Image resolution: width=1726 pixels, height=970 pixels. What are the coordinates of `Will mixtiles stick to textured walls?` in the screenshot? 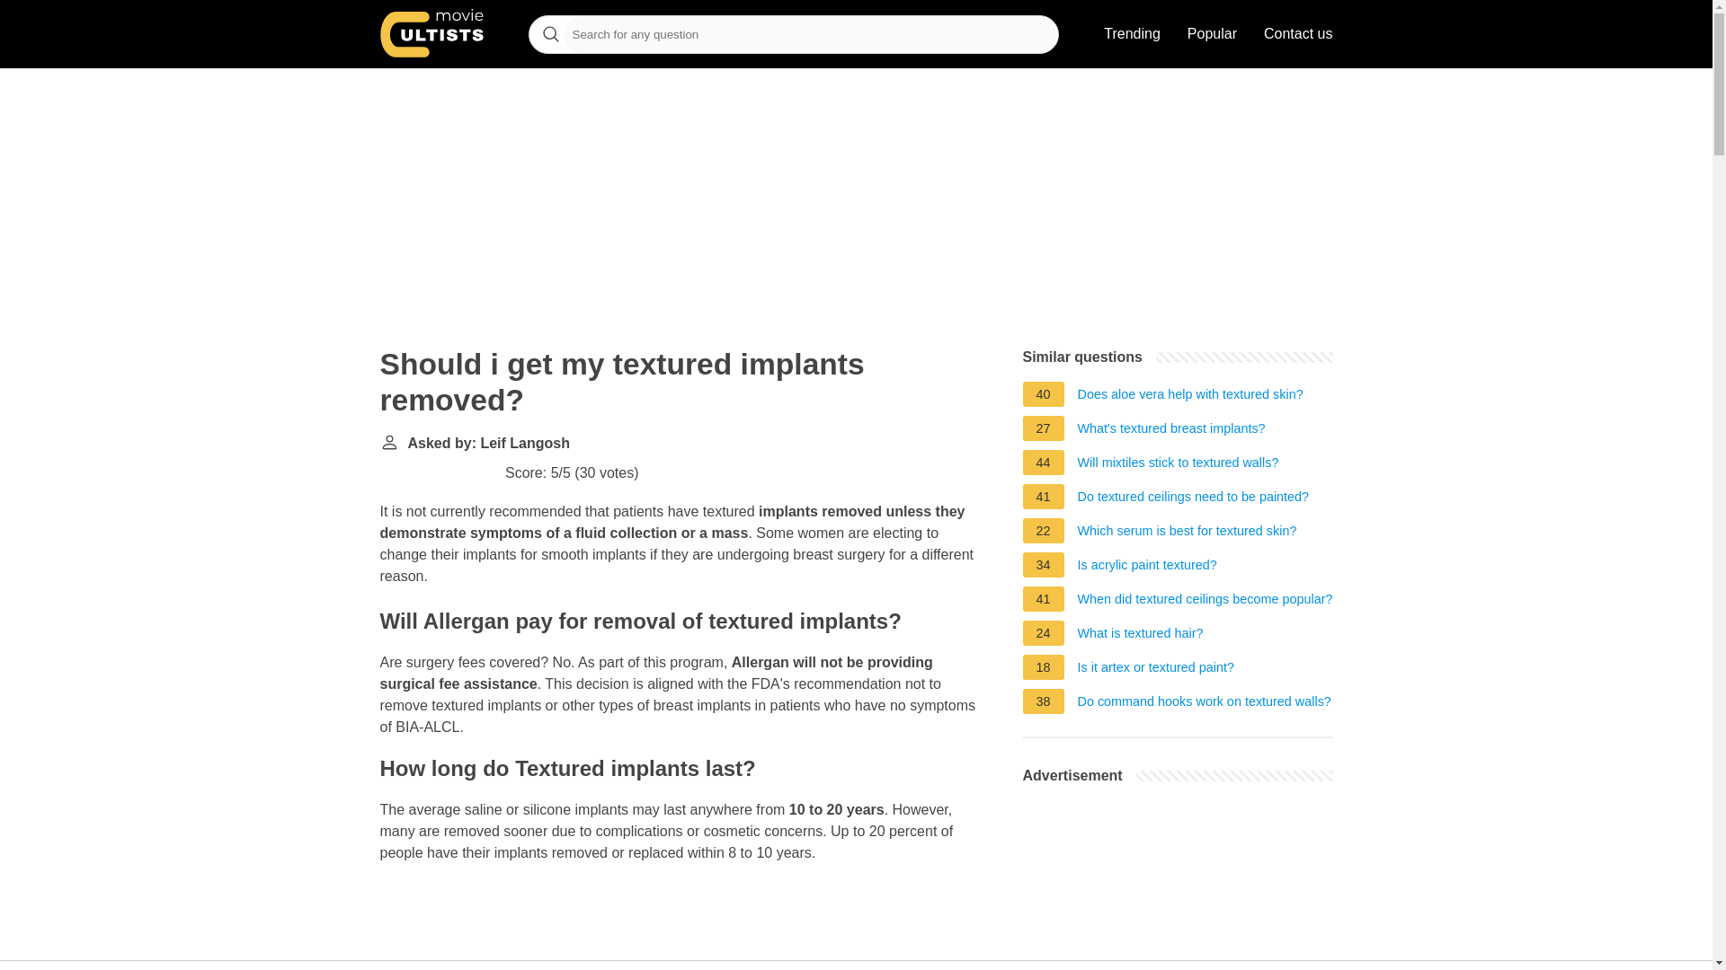 It's located at (1178, 465).